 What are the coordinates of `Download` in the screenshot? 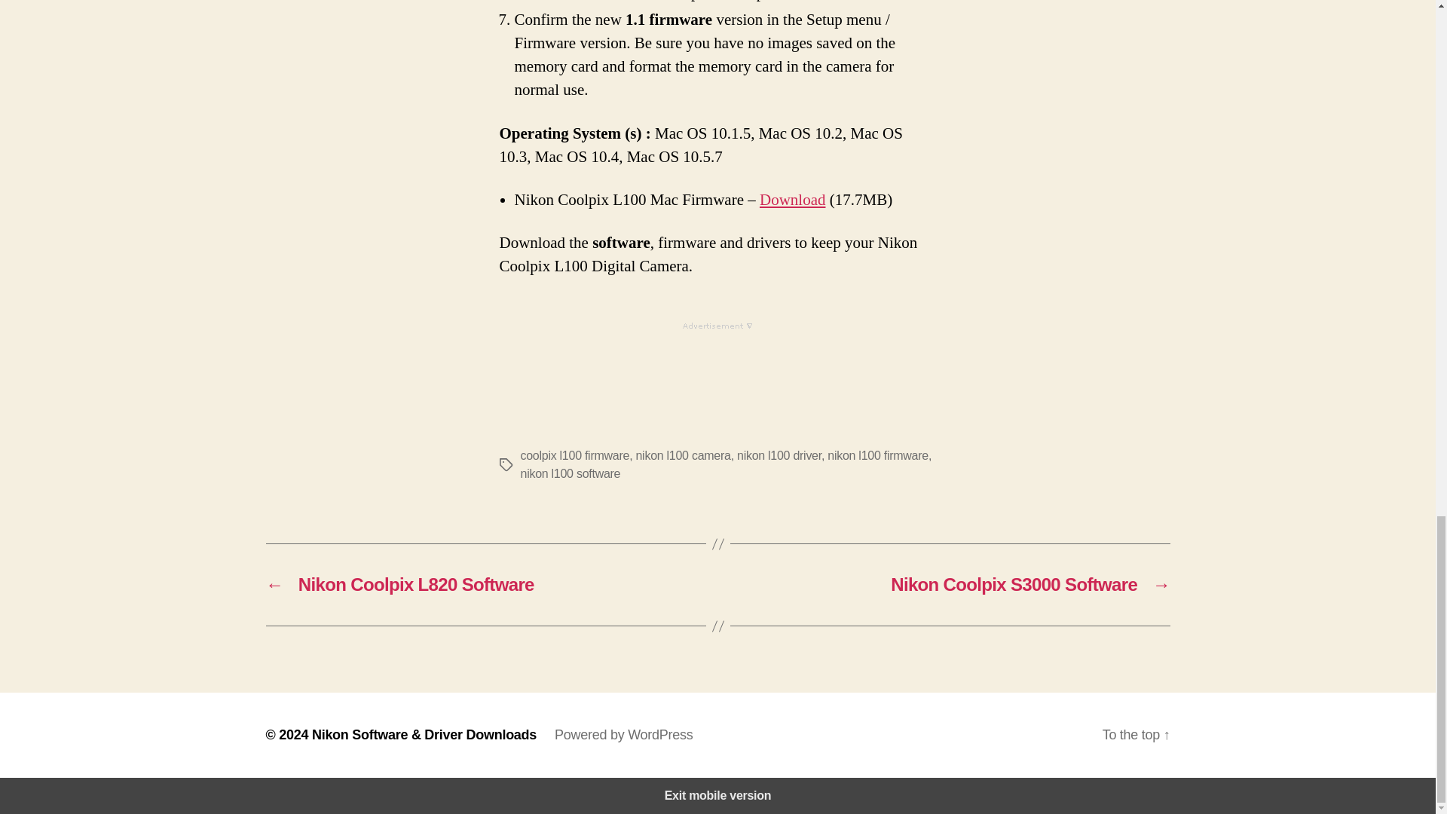 It's located at (793, 199).